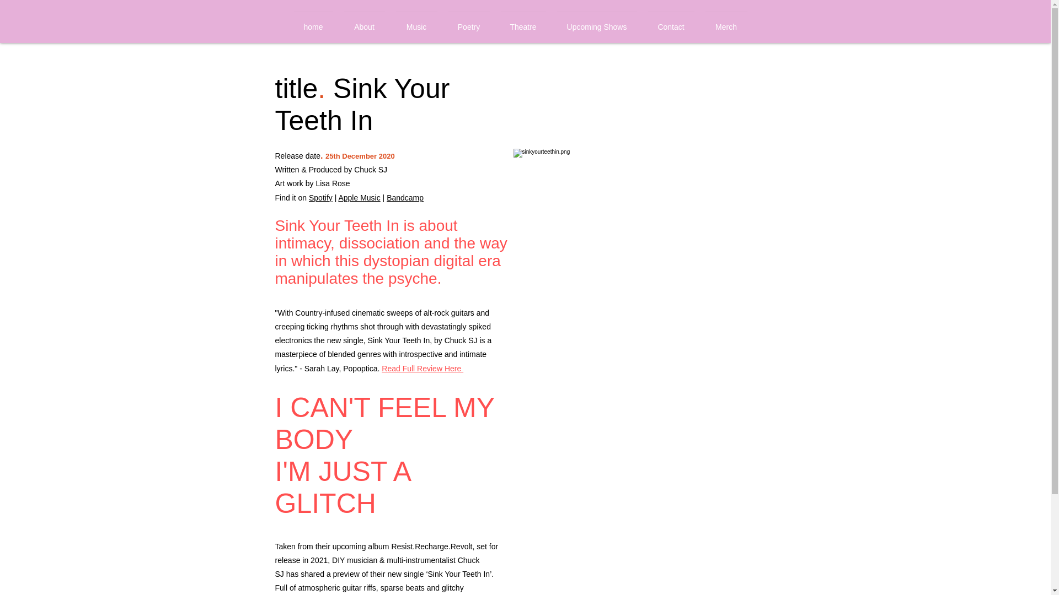 Image resolution: width=1059 pixels, height=595 pixels. What do you see at coordinates (320, 198) in the screenshot?
I see `Spotify` at bounding box center [320, 198].